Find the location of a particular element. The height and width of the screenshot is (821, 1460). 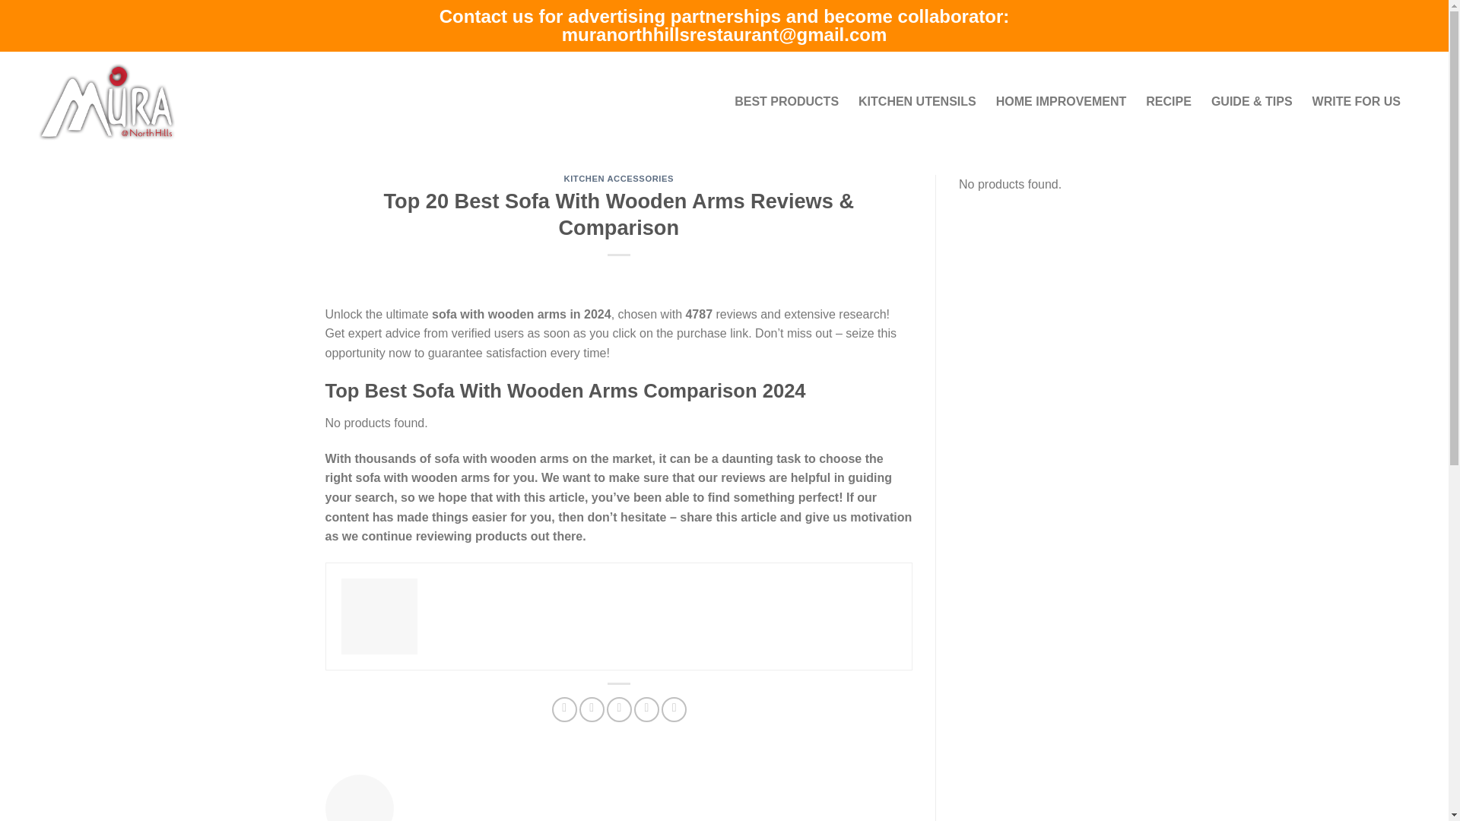

KITCHEN UTENSILS is located at coordinates (917, 102).